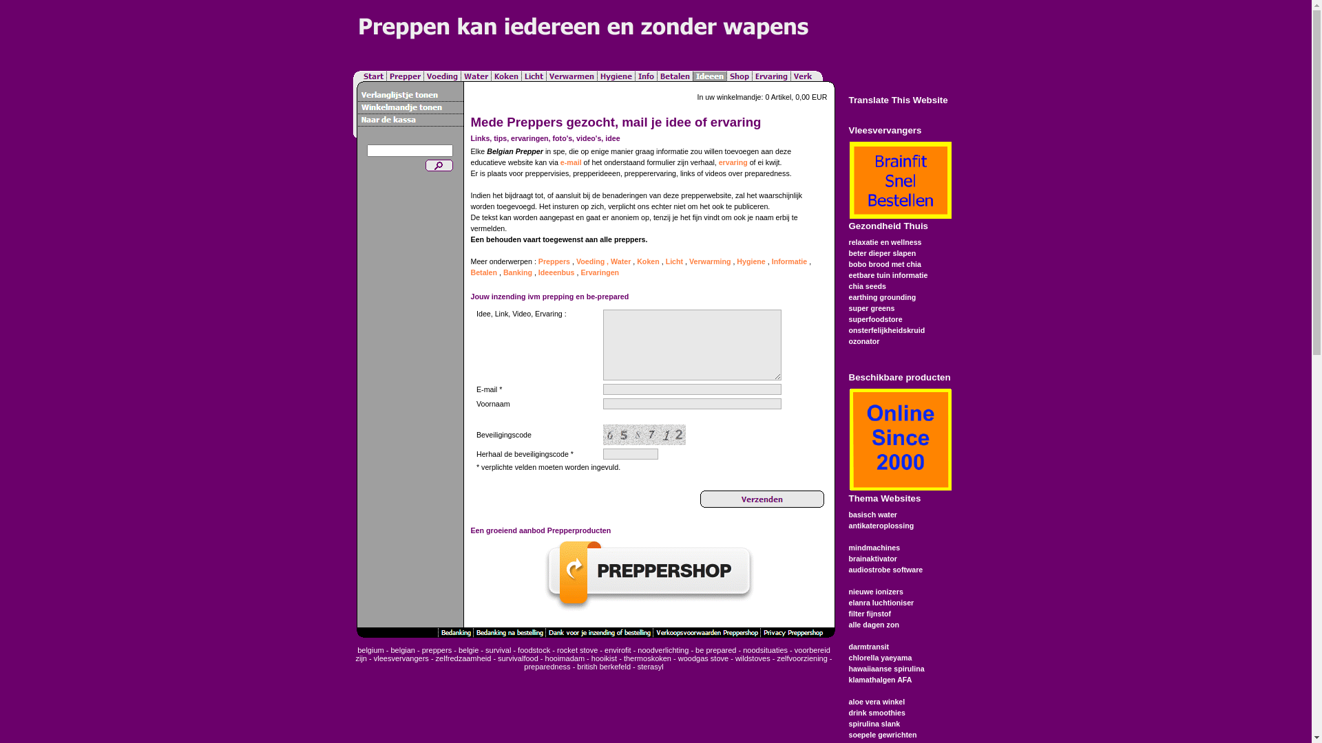  What do you see at coordinates (733, 162) in the screenshot?
I see `ervaring` at bounding box center [733, 162].